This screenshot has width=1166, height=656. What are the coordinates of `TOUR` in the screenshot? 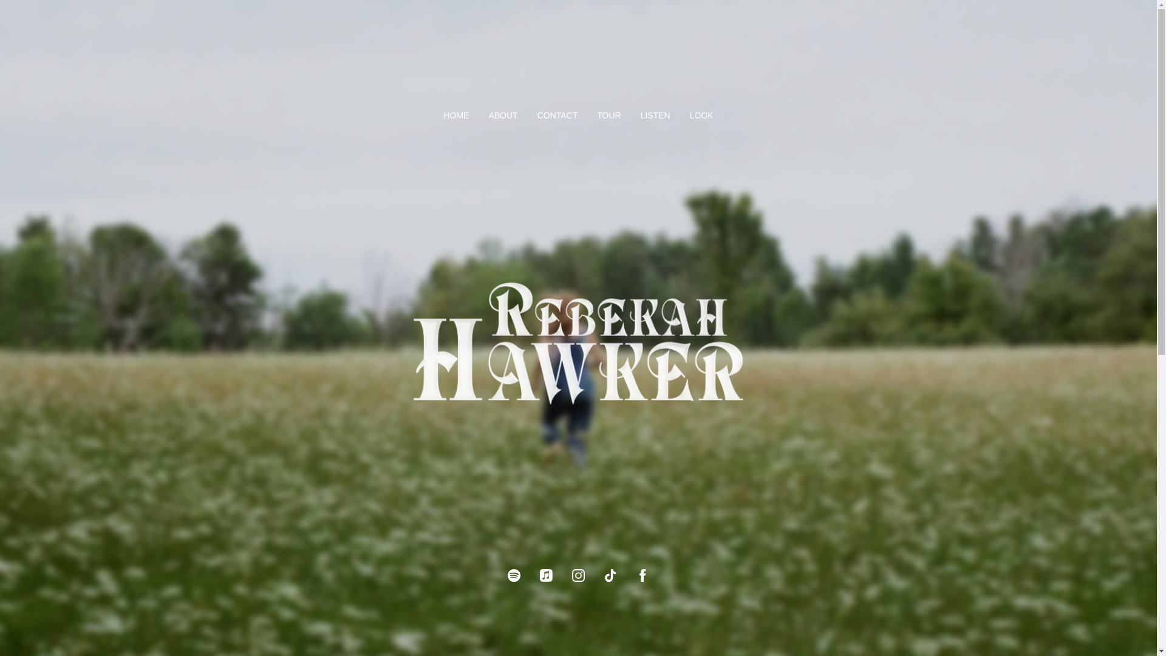 It's located at (609, 115).